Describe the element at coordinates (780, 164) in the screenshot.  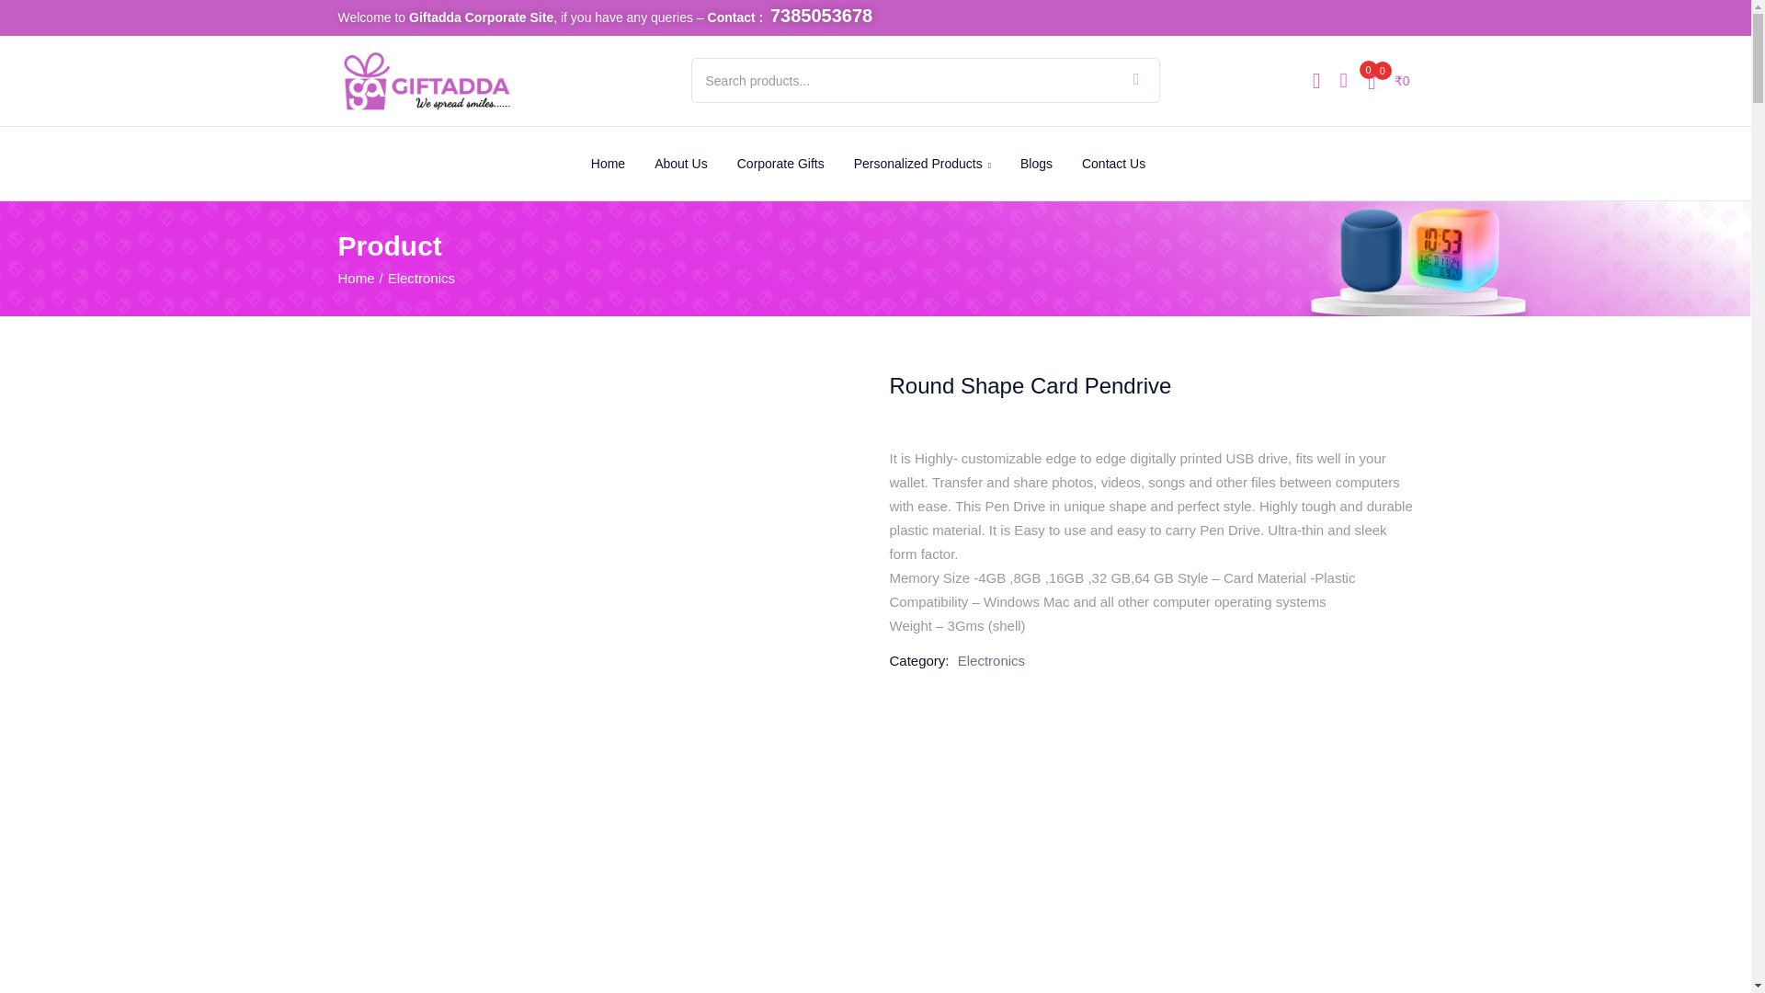
I see `Corporate Gifts` at that location.